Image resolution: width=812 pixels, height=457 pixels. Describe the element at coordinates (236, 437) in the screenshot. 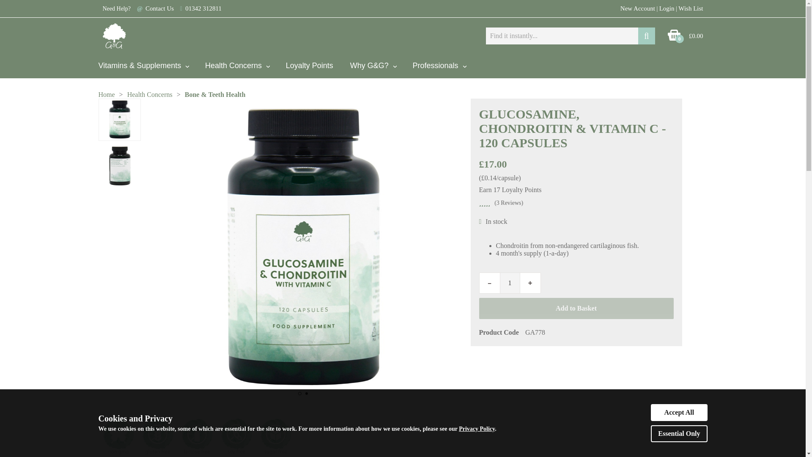

I see `Soy Free` at that location.